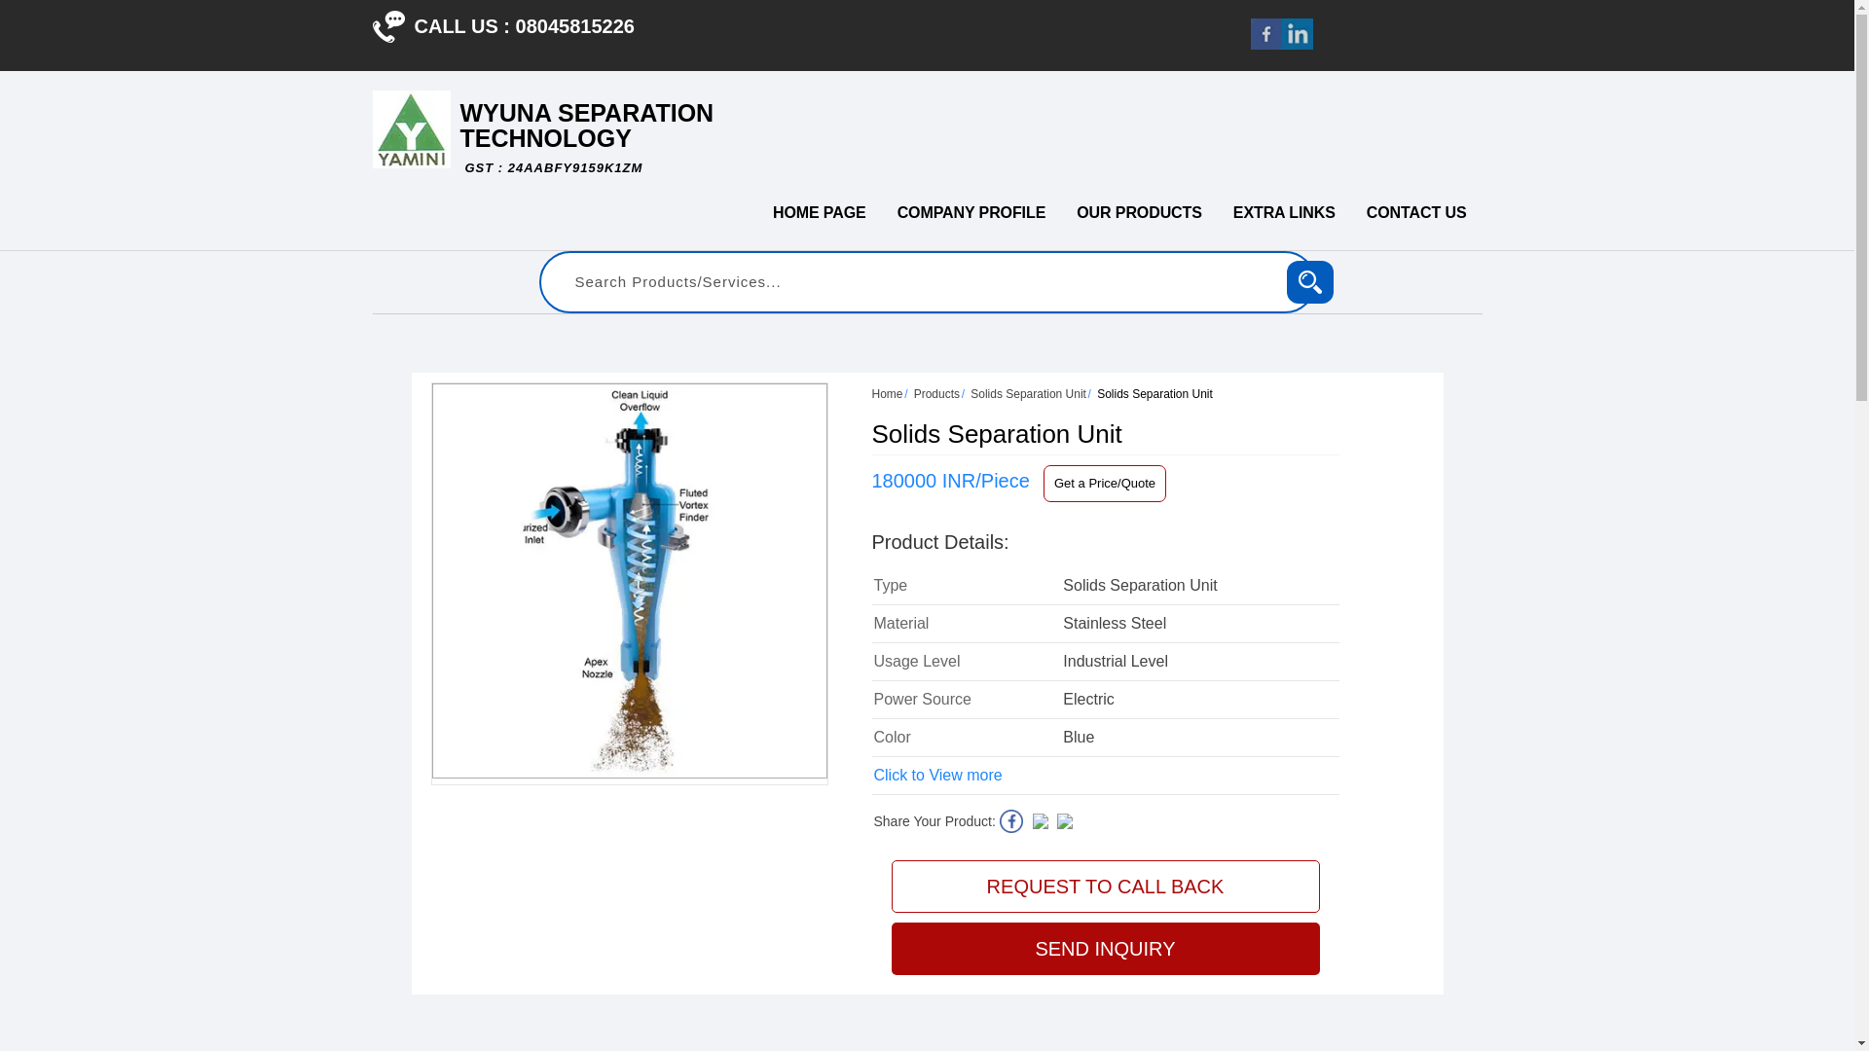 This screenshot has height=1051, width=1869. Describe the element at coordinates (971, 212) in the screenshot. I see `Facebook` at that location.